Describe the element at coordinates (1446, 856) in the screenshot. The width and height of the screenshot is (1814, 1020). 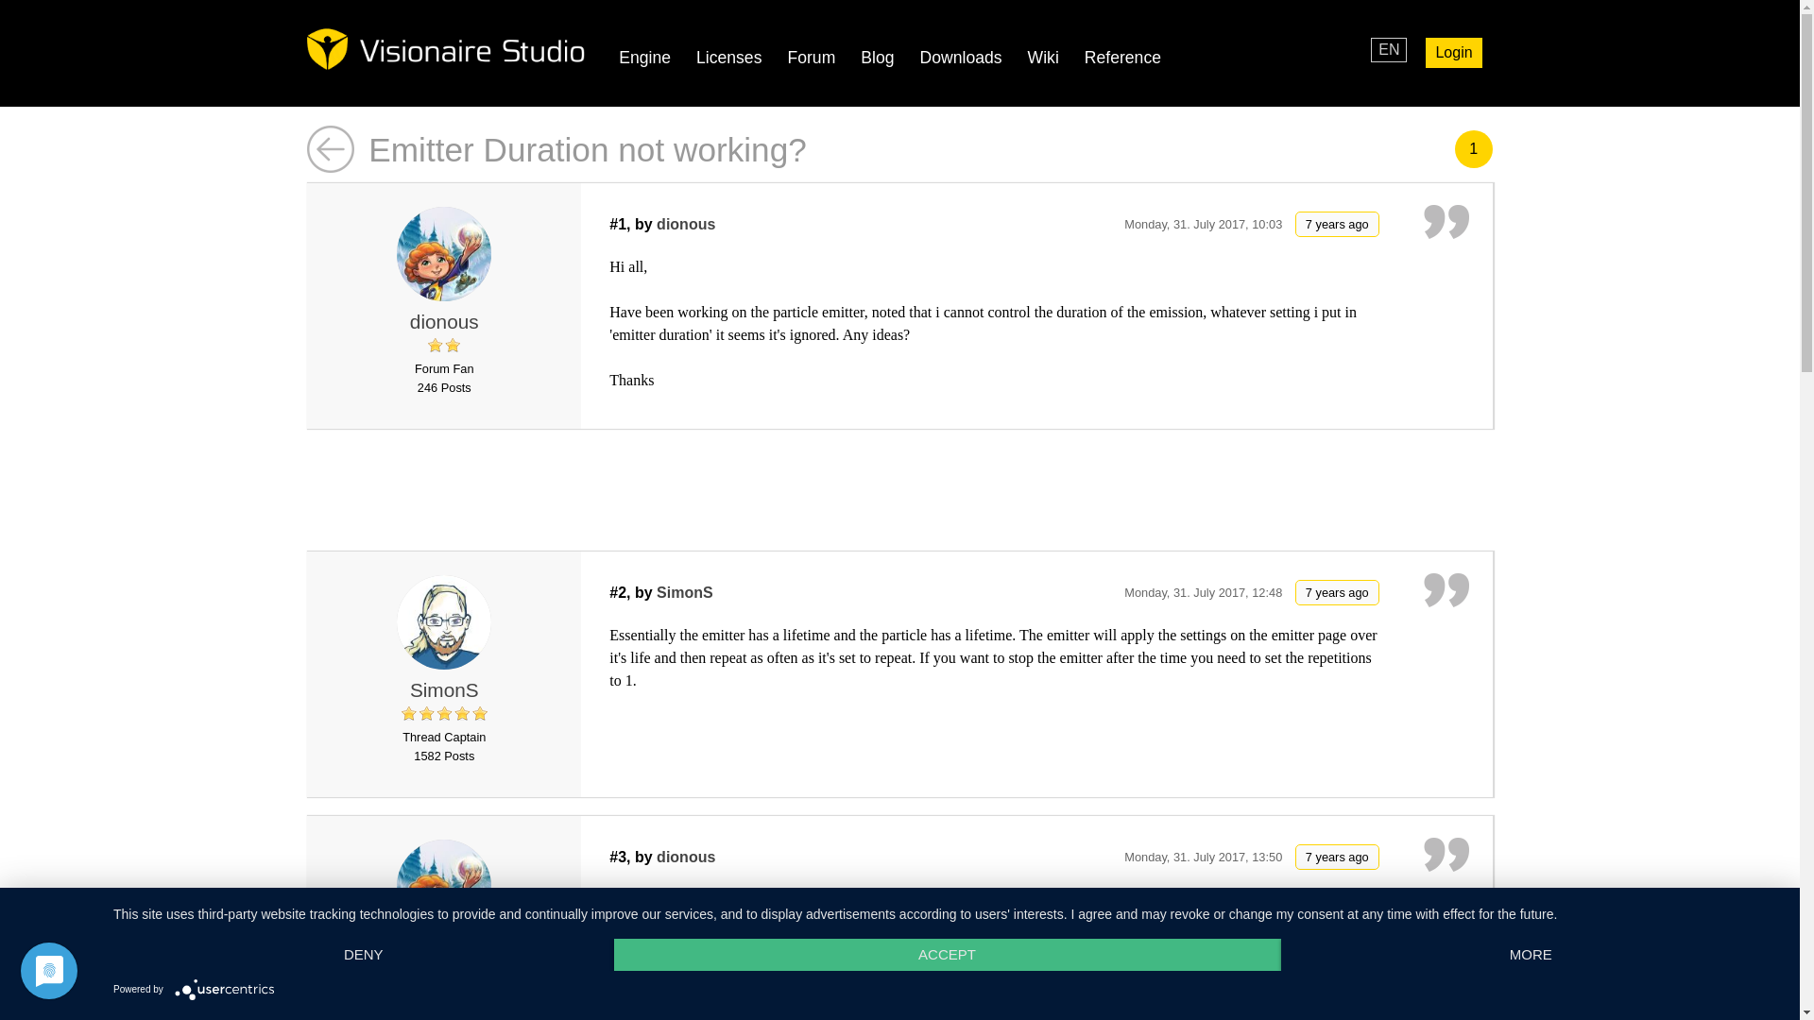
I see `Quote` at that location.